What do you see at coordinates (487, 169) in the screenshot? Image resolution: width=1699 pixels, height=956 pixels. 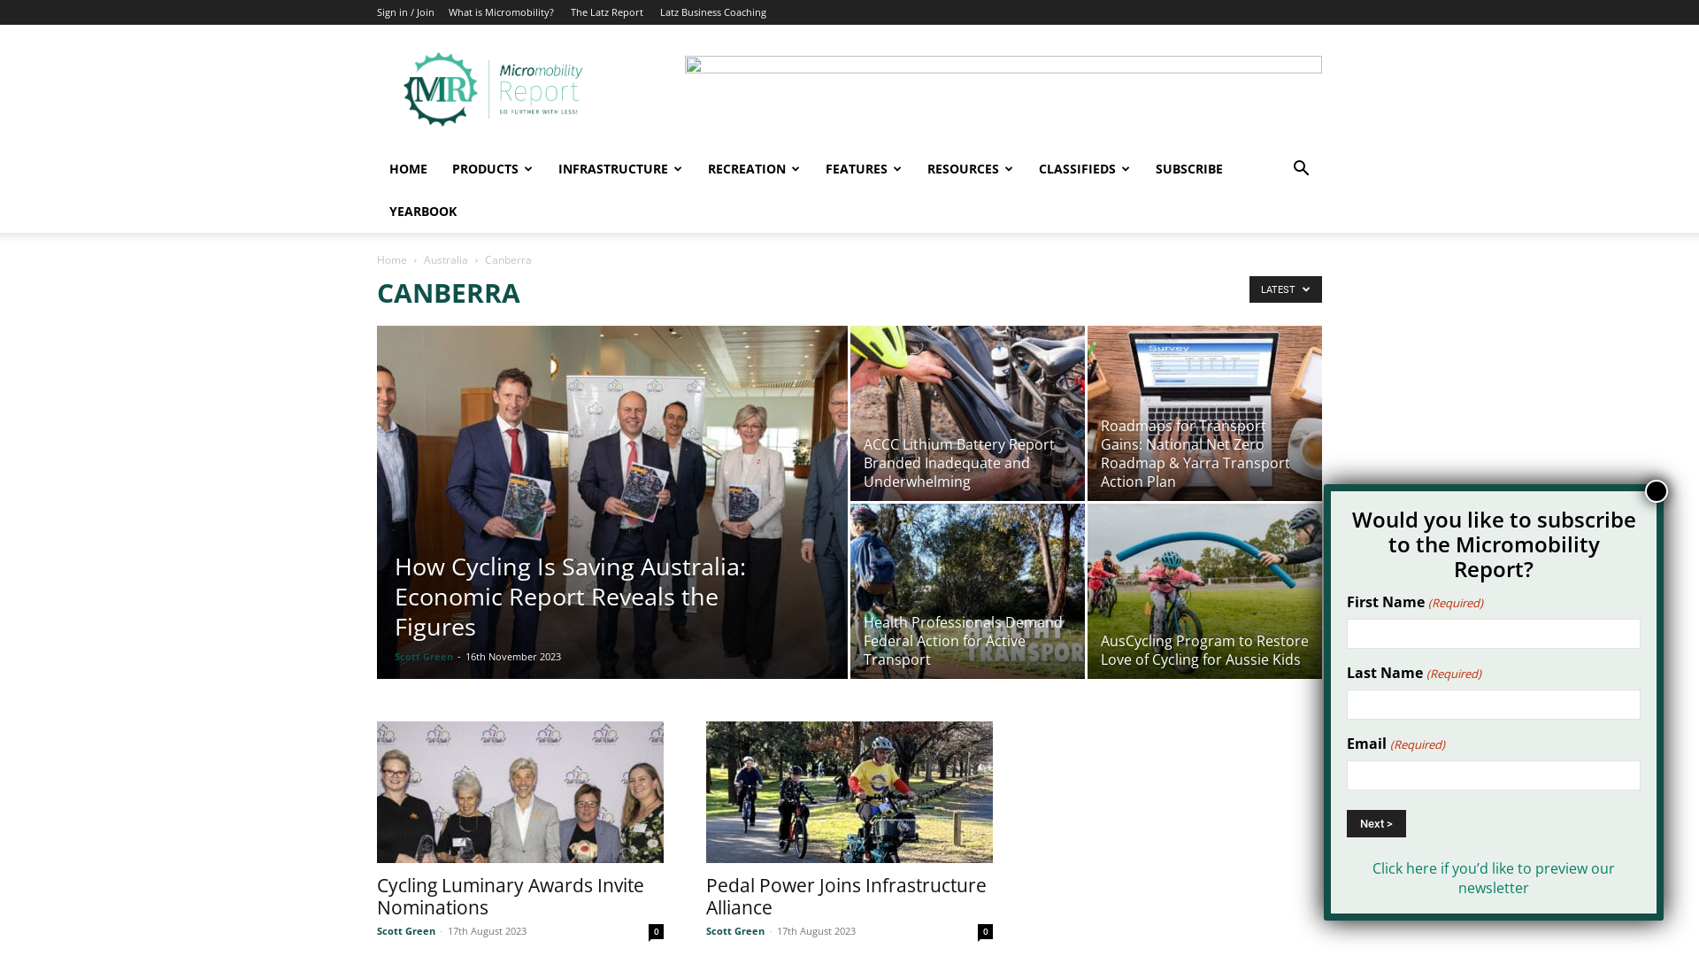 I see `PRODUCTS` at bounding box center [487, 169].